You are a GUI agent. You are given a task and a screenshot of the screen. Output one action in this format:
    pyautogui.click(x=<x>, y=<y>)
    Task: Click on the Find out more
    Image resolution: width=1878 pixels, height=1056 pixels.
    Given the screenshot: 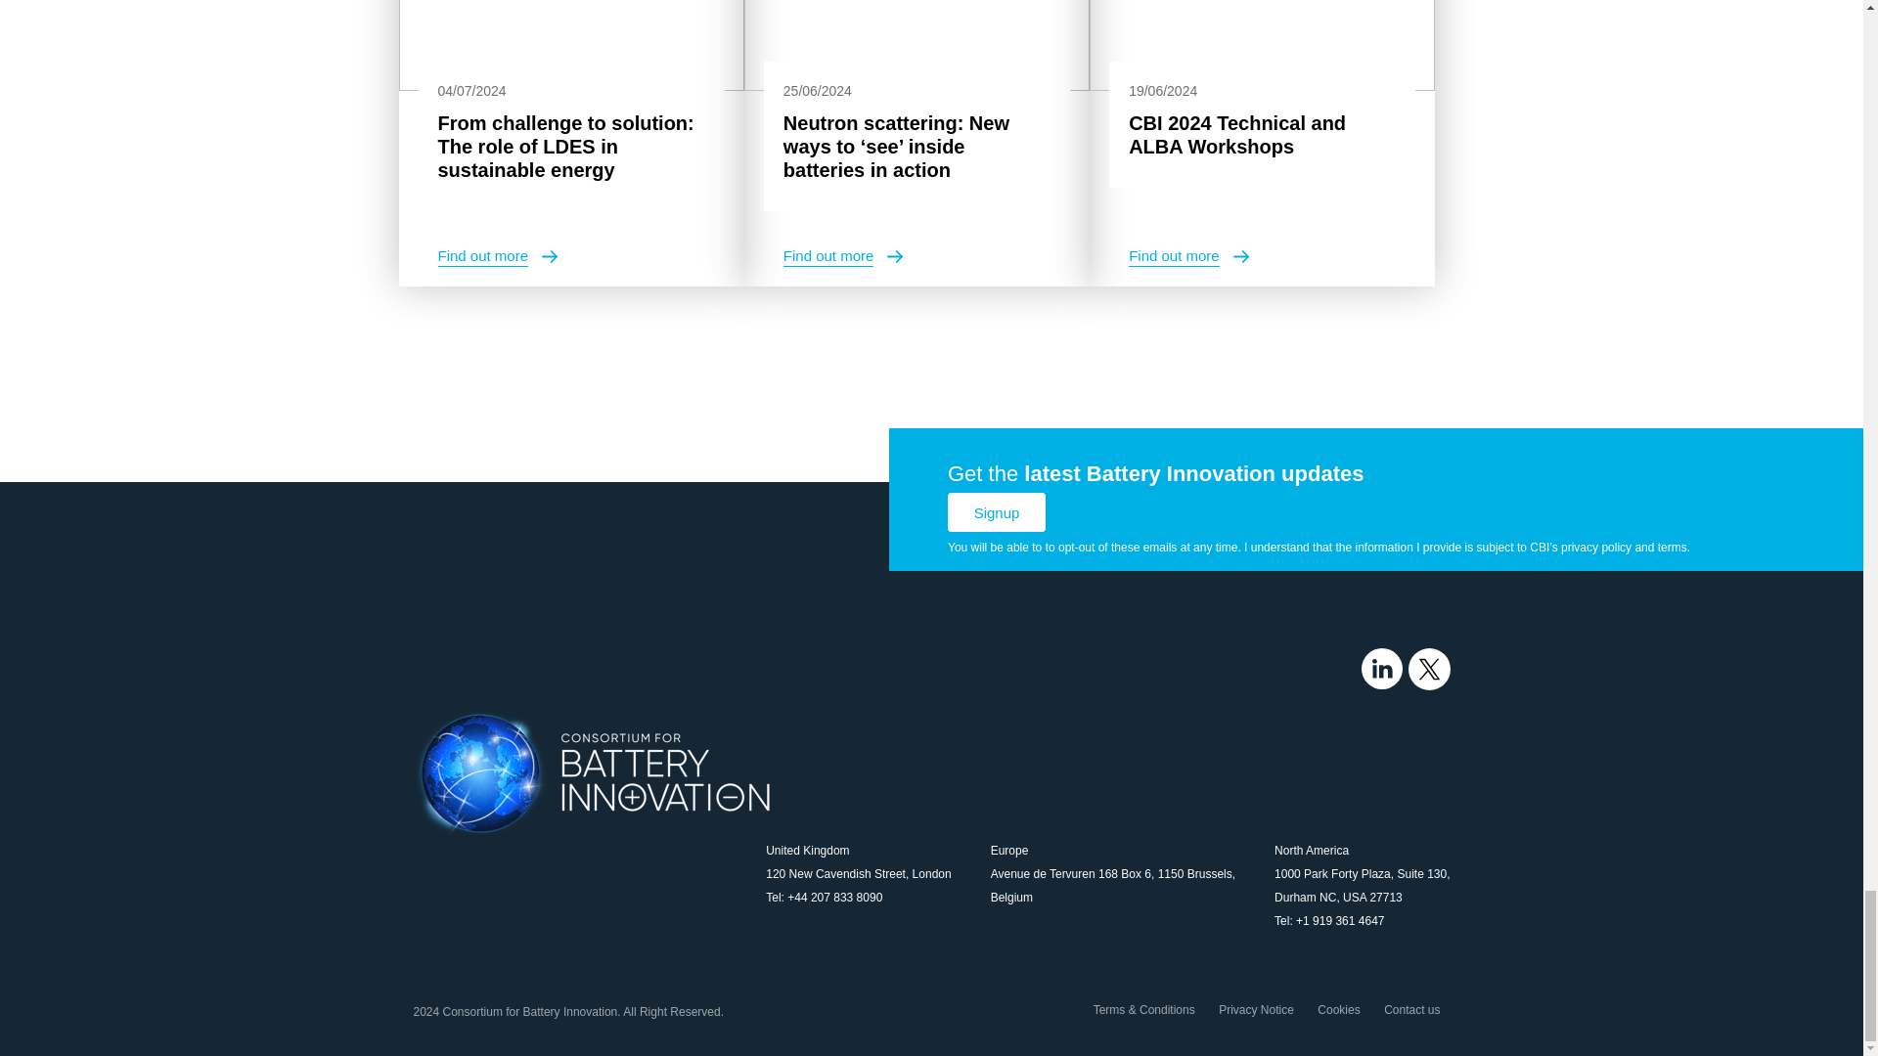 What is the action you would take?
    pyautogui.click(x=497, y=256)
    